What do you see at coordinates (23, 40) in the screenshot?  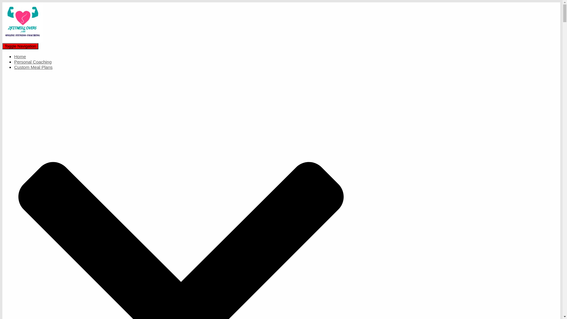 I see `2FitnessLovers` at bounding box center [23, 40].